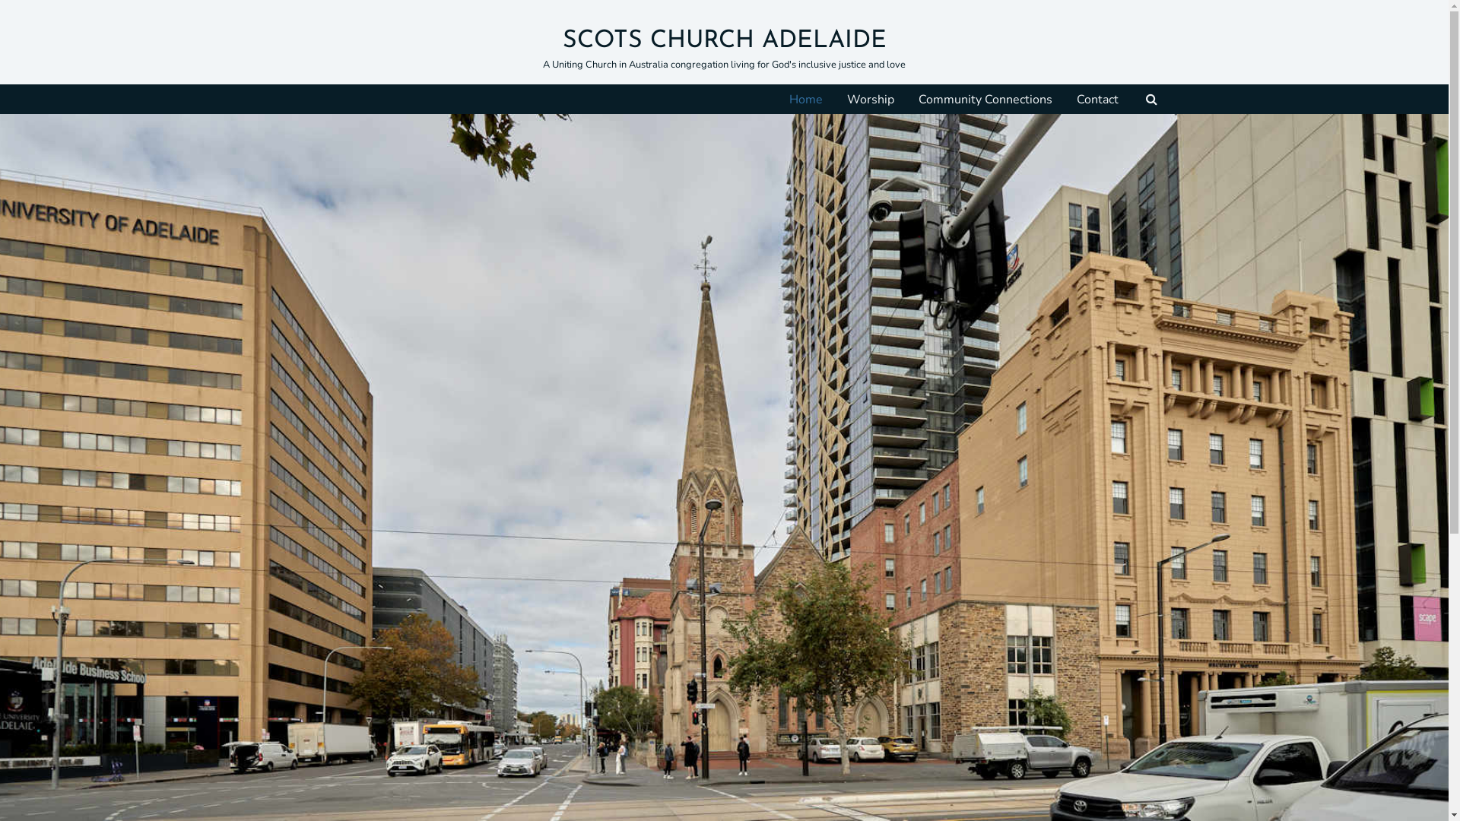  Describe the element at coordinates (871, 100) in the screenshot. I see `Worship` at that location.